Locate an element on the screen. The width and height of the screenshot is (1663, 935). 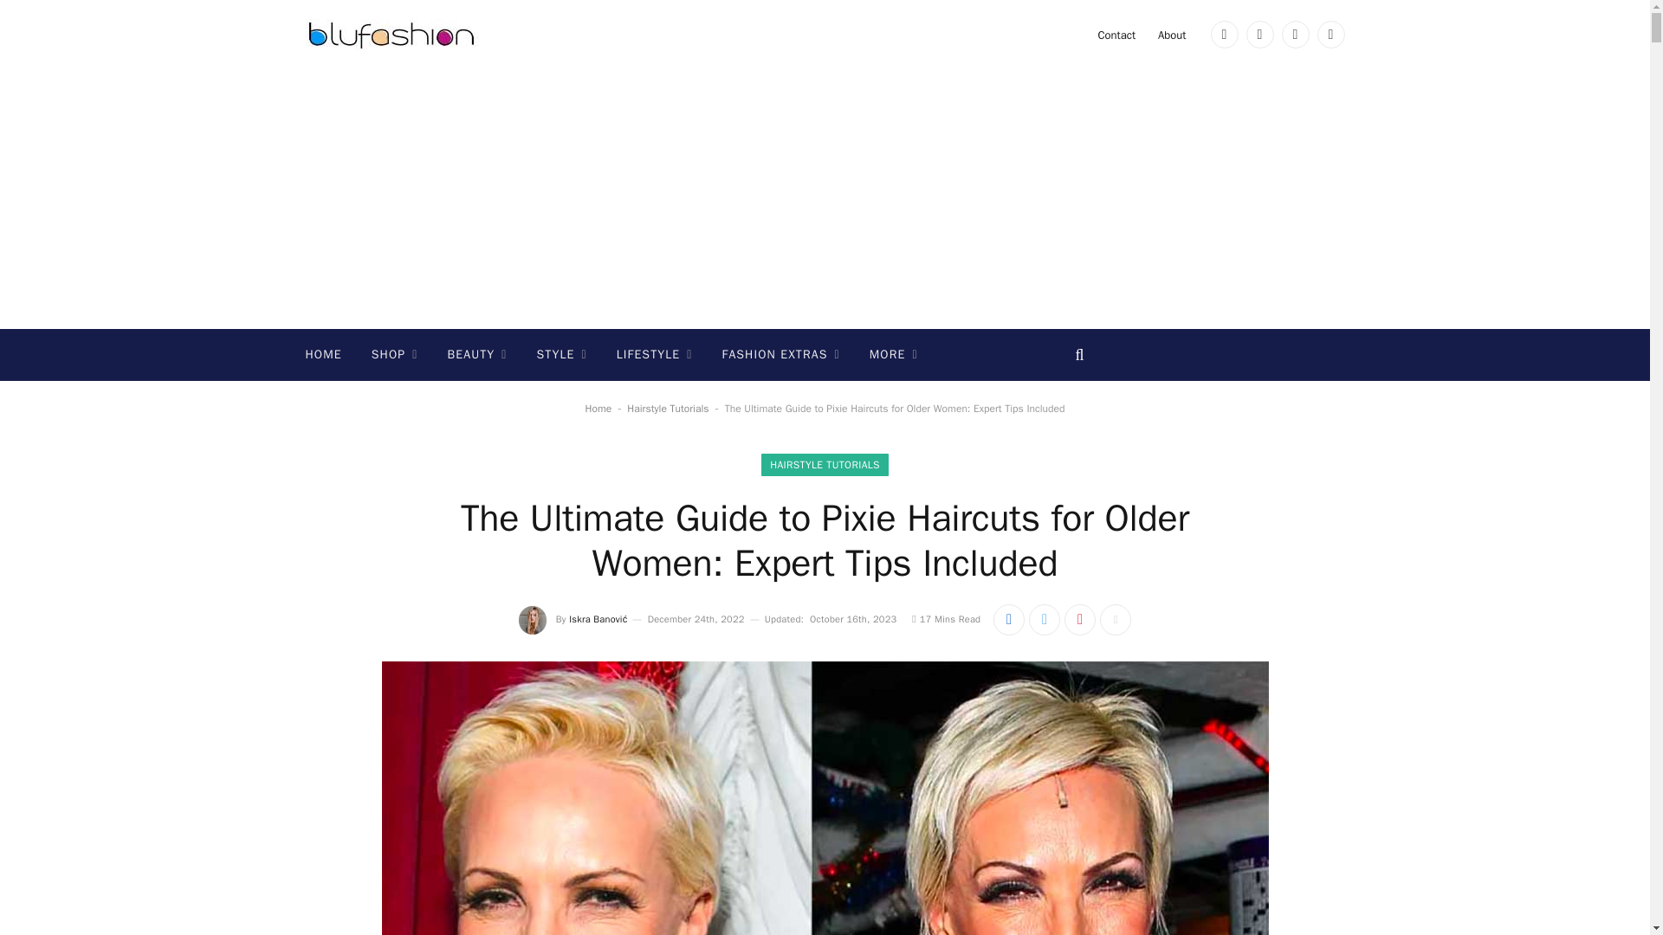
Blufashion.com is located at coordinates (391, 35).